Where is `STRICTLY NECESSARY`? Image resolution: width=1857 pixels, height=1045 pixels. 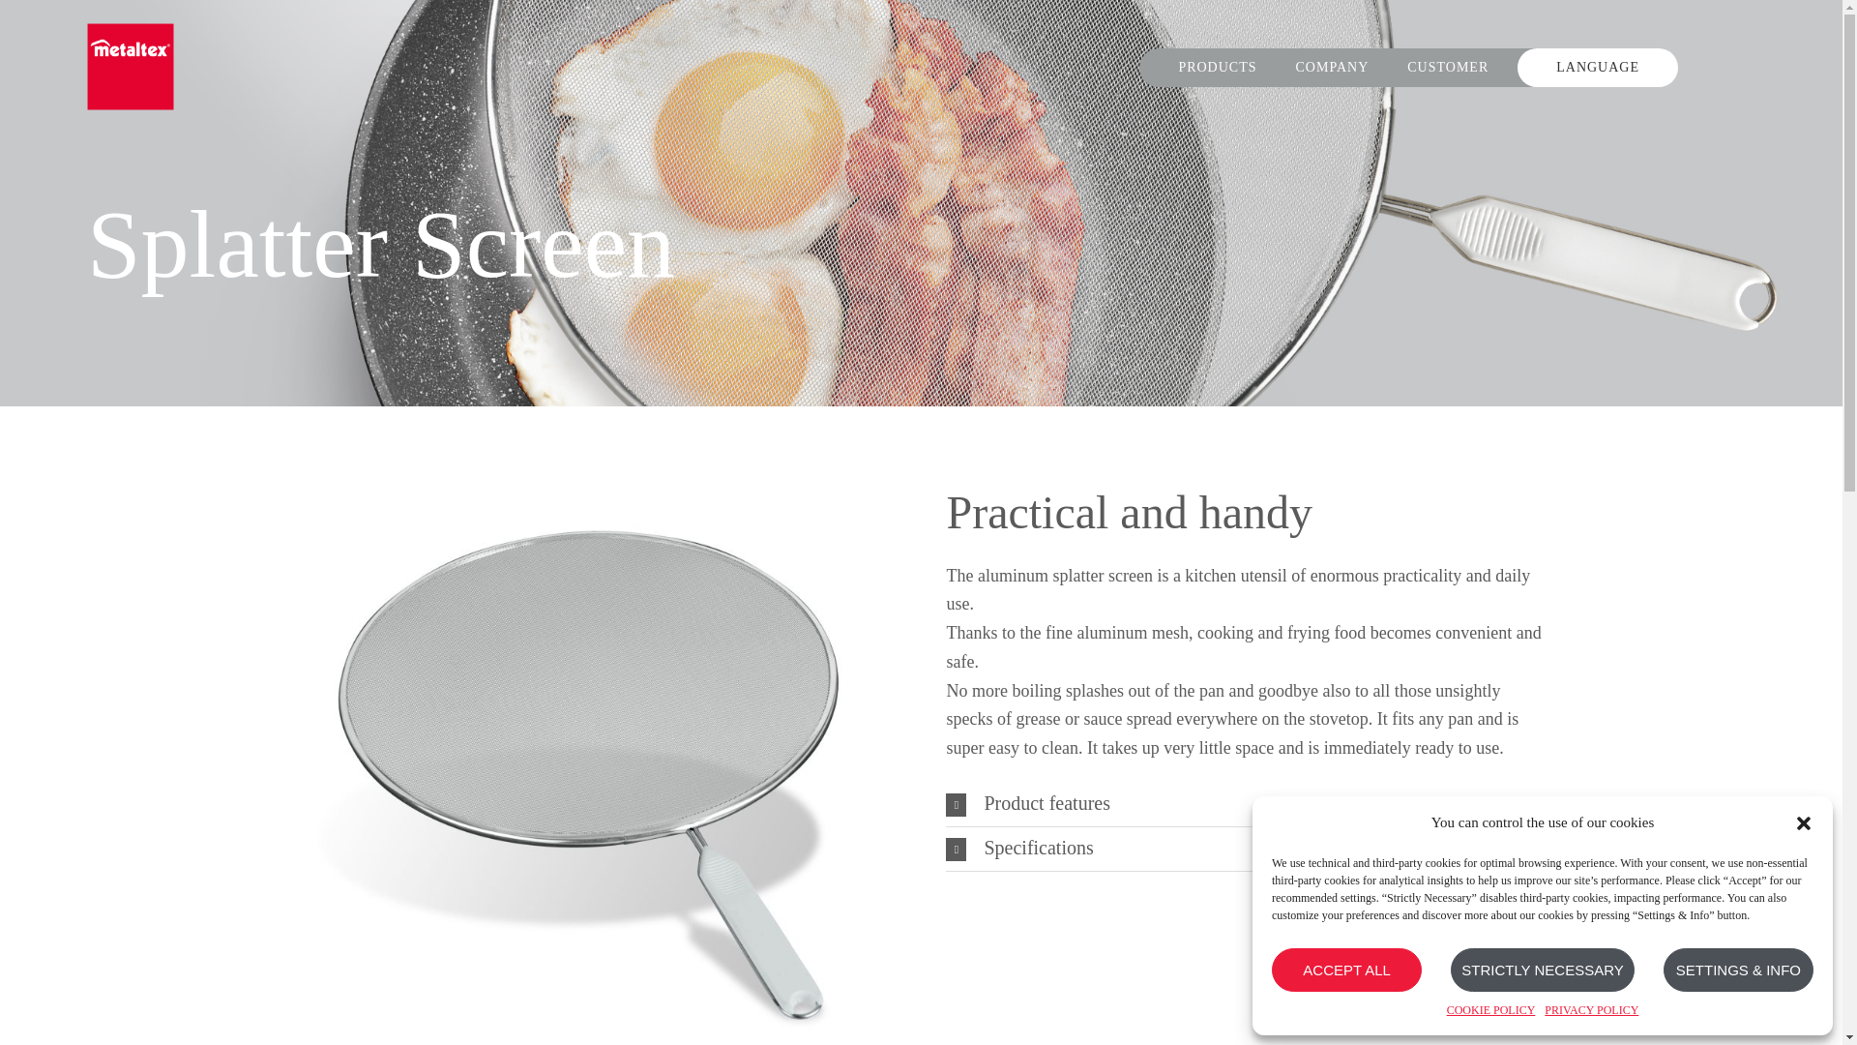
STRICTLY NECESSARY is located at coordinates (1542, 970).